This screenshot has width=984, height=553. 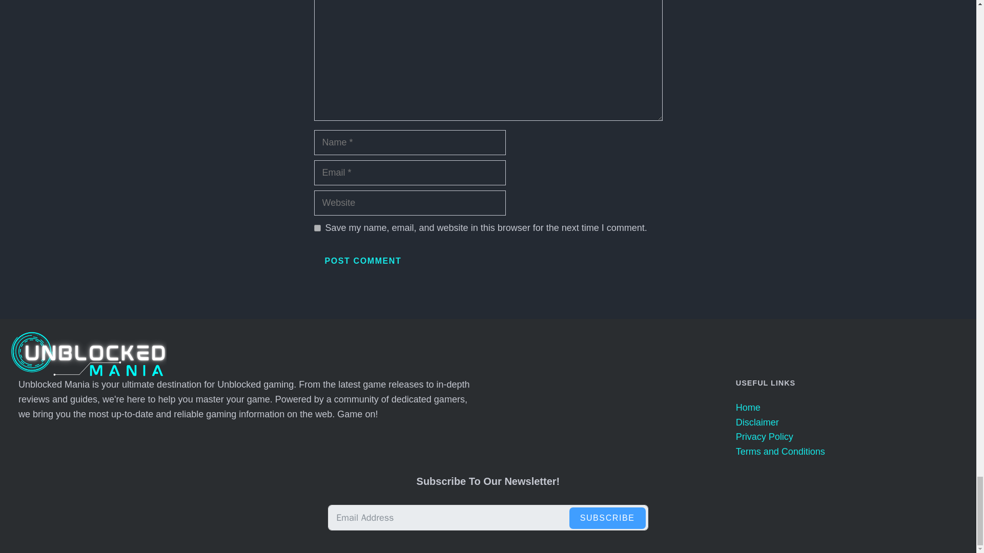 I want to click on Privacy Policy, so click(x=765, y=436).